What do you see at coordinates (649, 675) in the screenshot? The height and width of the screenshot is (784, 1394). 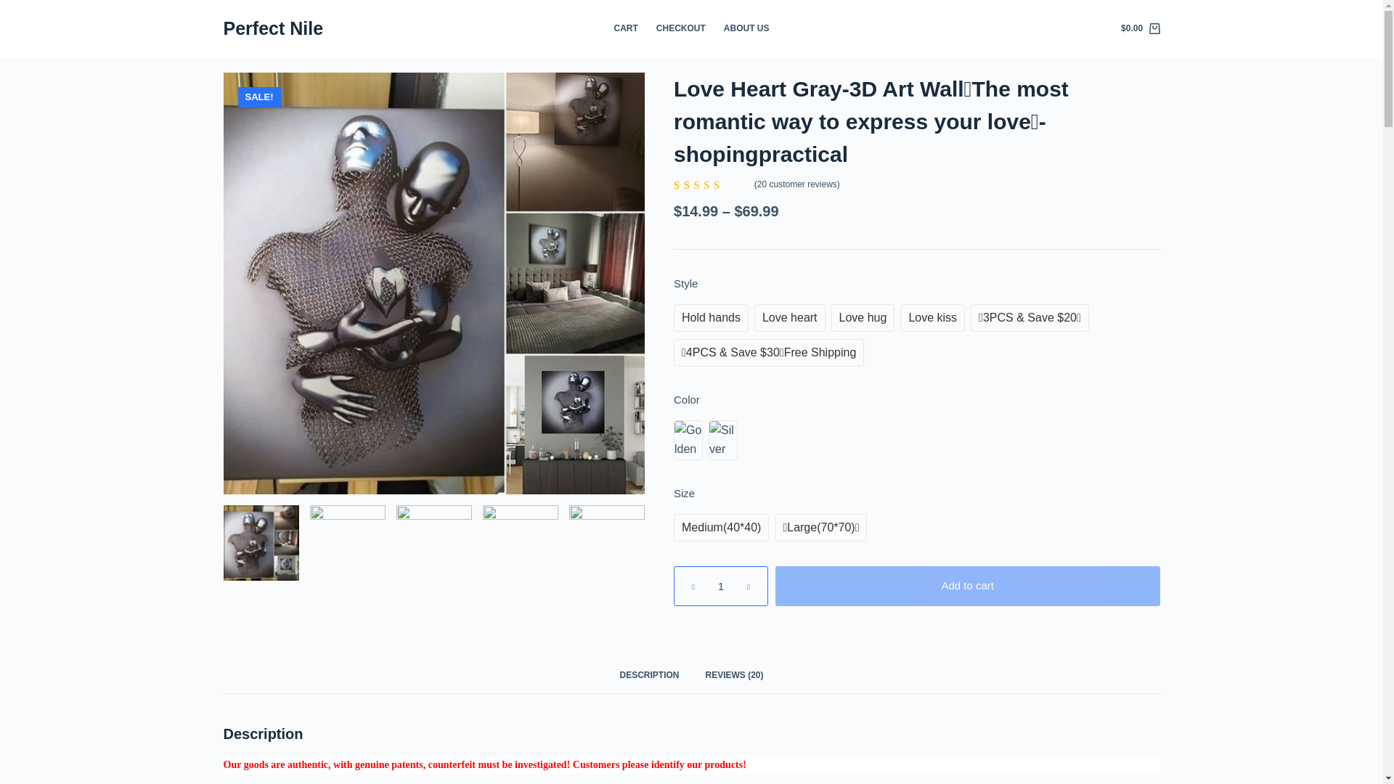 I see `DESCRIPTION` at bounding box center [649, 675].